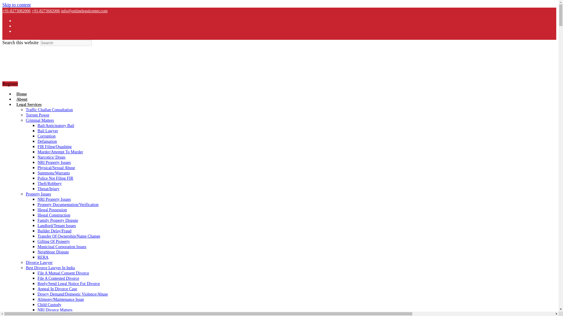 Image resolution: width=563 pixels, height=316 pixels. What do you see at coordinates (22, 99) in the screenshot?
I see `About` at bounding box center [22, 99].